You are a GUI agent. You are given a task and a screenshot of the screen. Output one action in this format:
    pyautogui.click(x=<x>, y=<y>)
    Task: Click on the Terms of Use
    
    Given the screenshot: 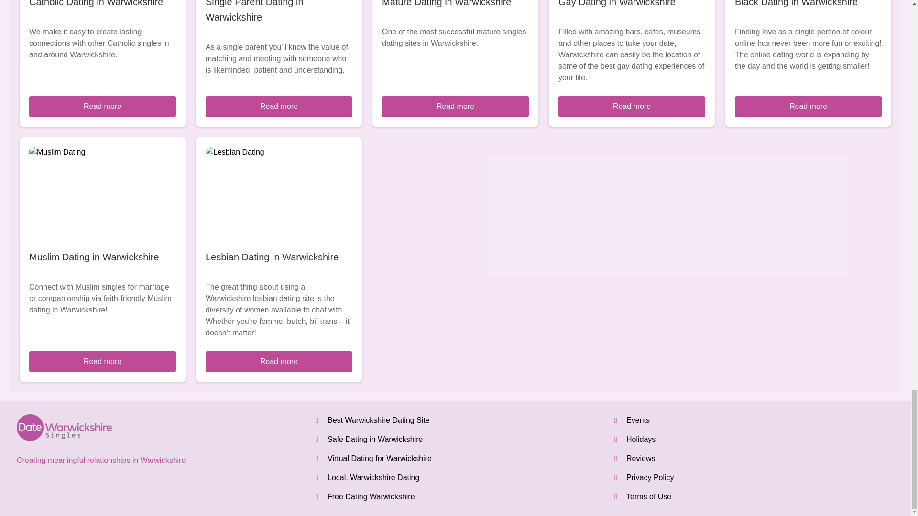 What is the action you would take?
    pyautogui.click(x=648, y=496)
    